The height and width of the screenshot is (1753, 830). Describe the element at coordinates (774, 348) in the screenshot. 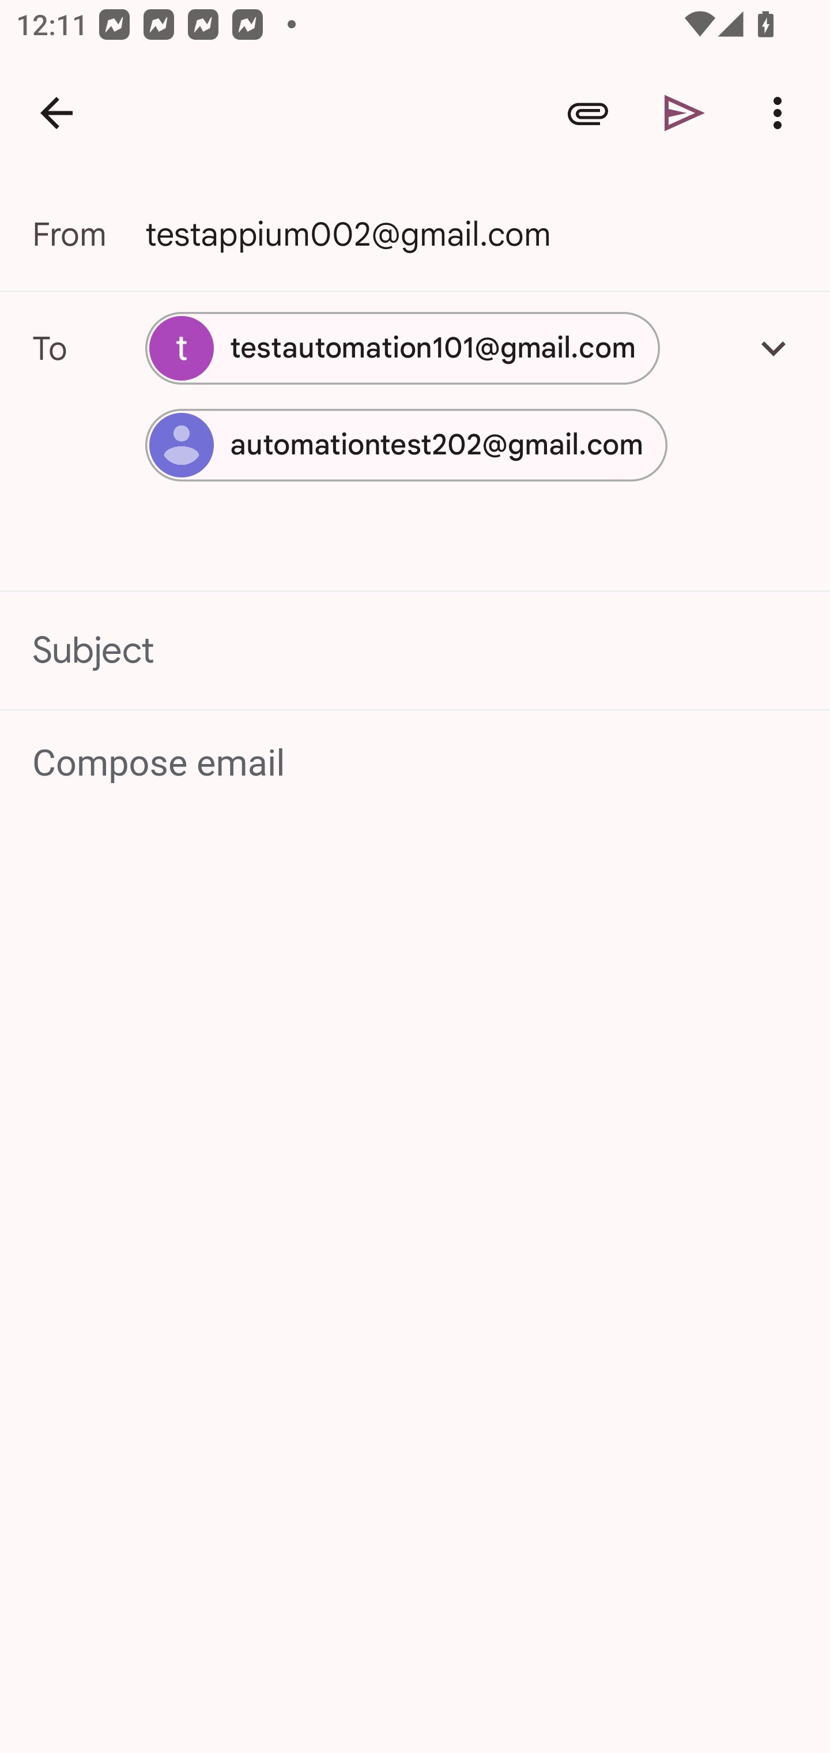

I see `Add Cc/Bcc` at that location.